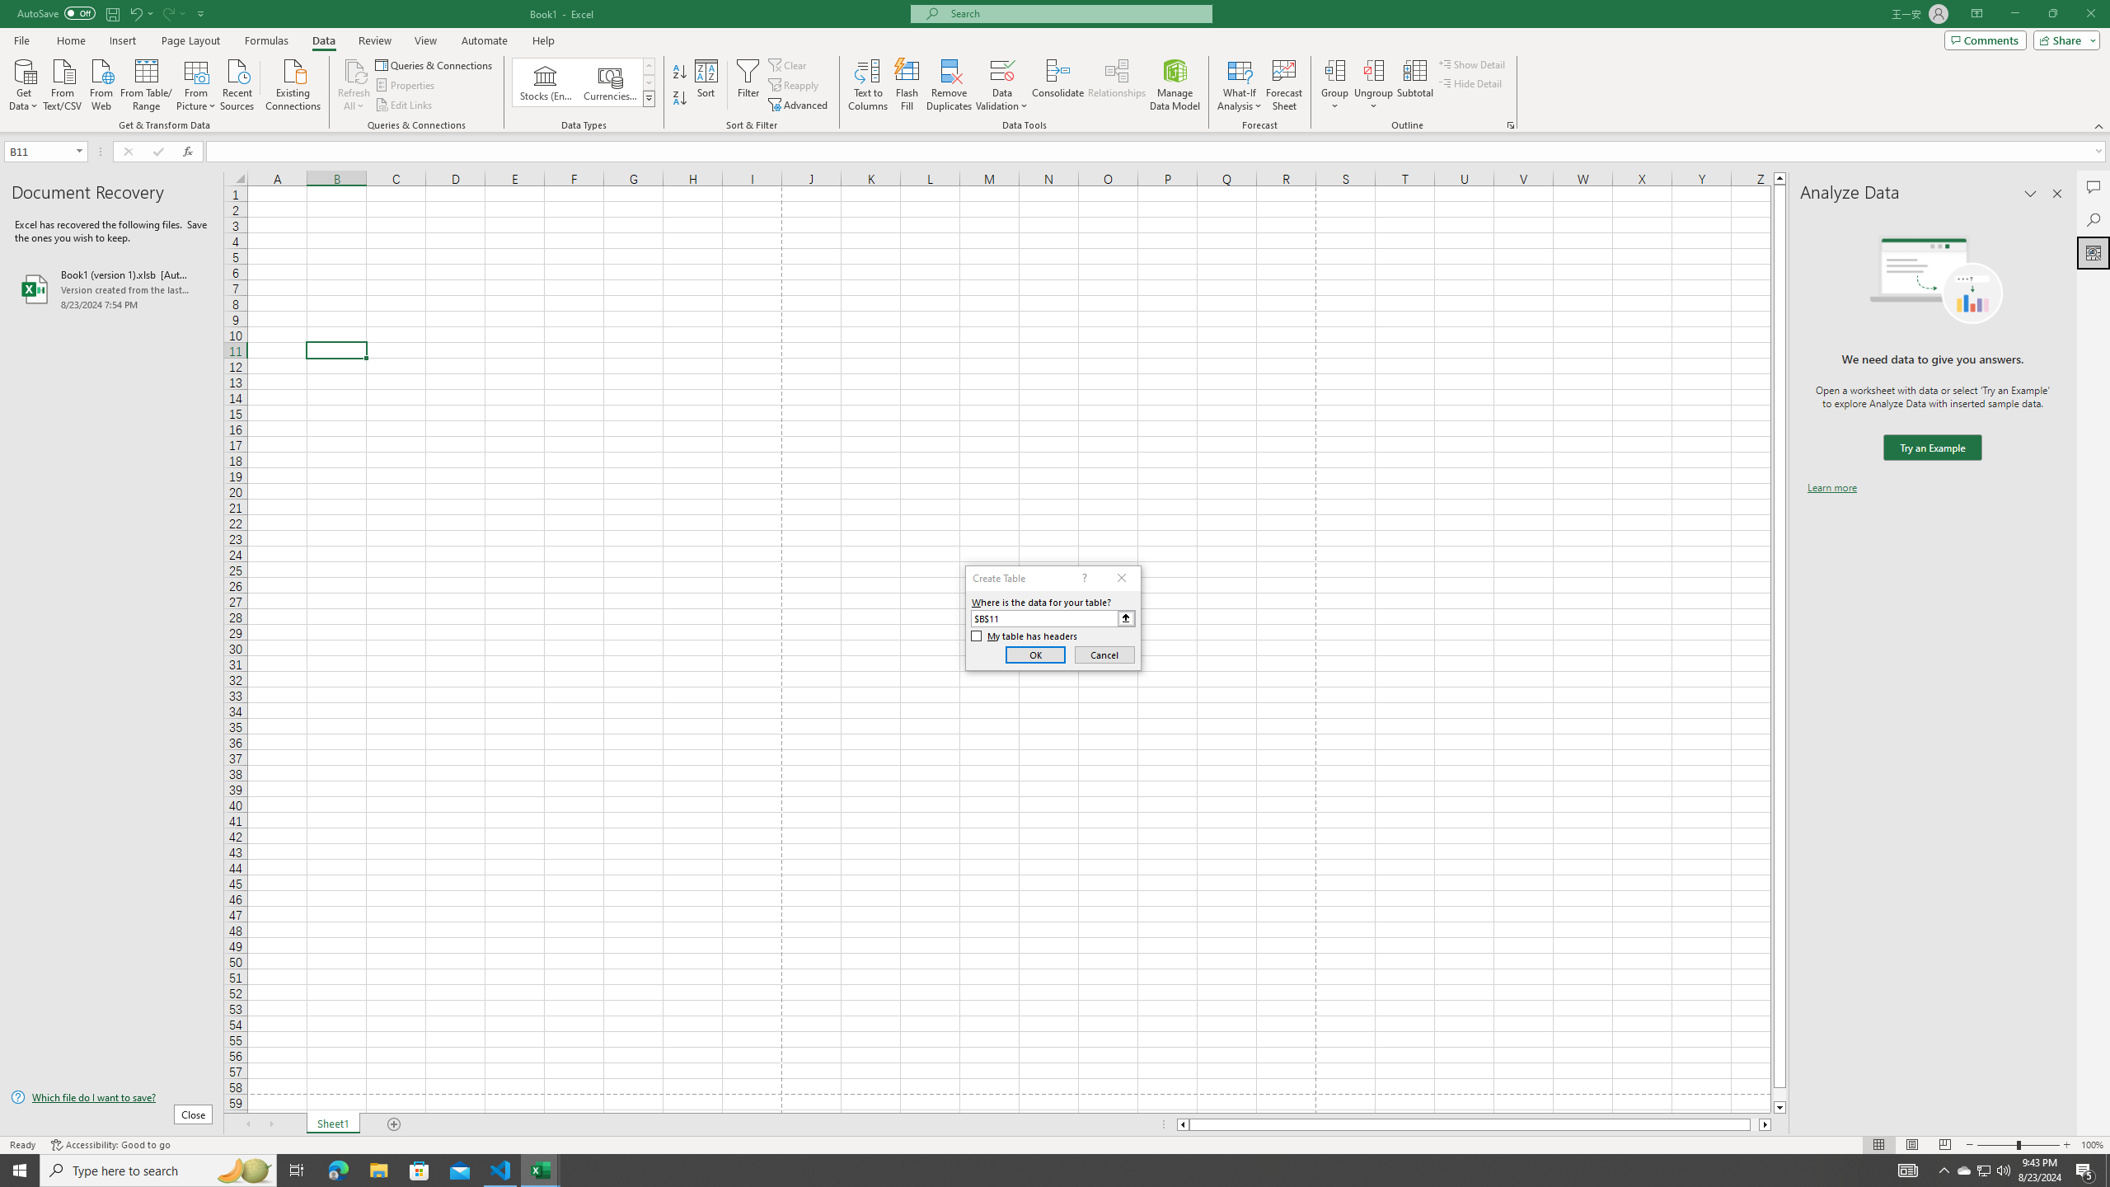 This screenshot has height=1187, width=2110. Describe the element at coordinates (546, 82) in the screenshot. I see `Stocks (English)` at that location.